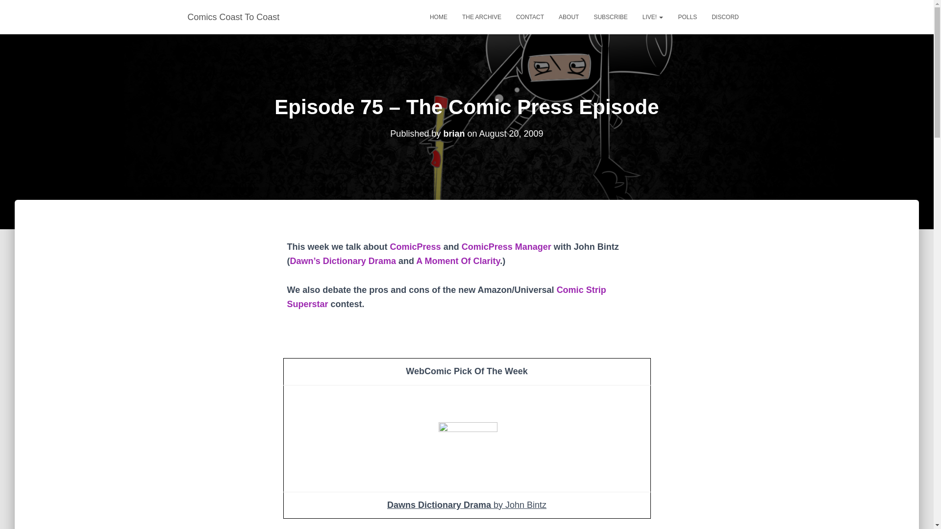 Image resolution: width=941 pixels, height=529 pixels. Describe the element at coordinates (438, 17) in the screenshot. I see `Home` at that location.